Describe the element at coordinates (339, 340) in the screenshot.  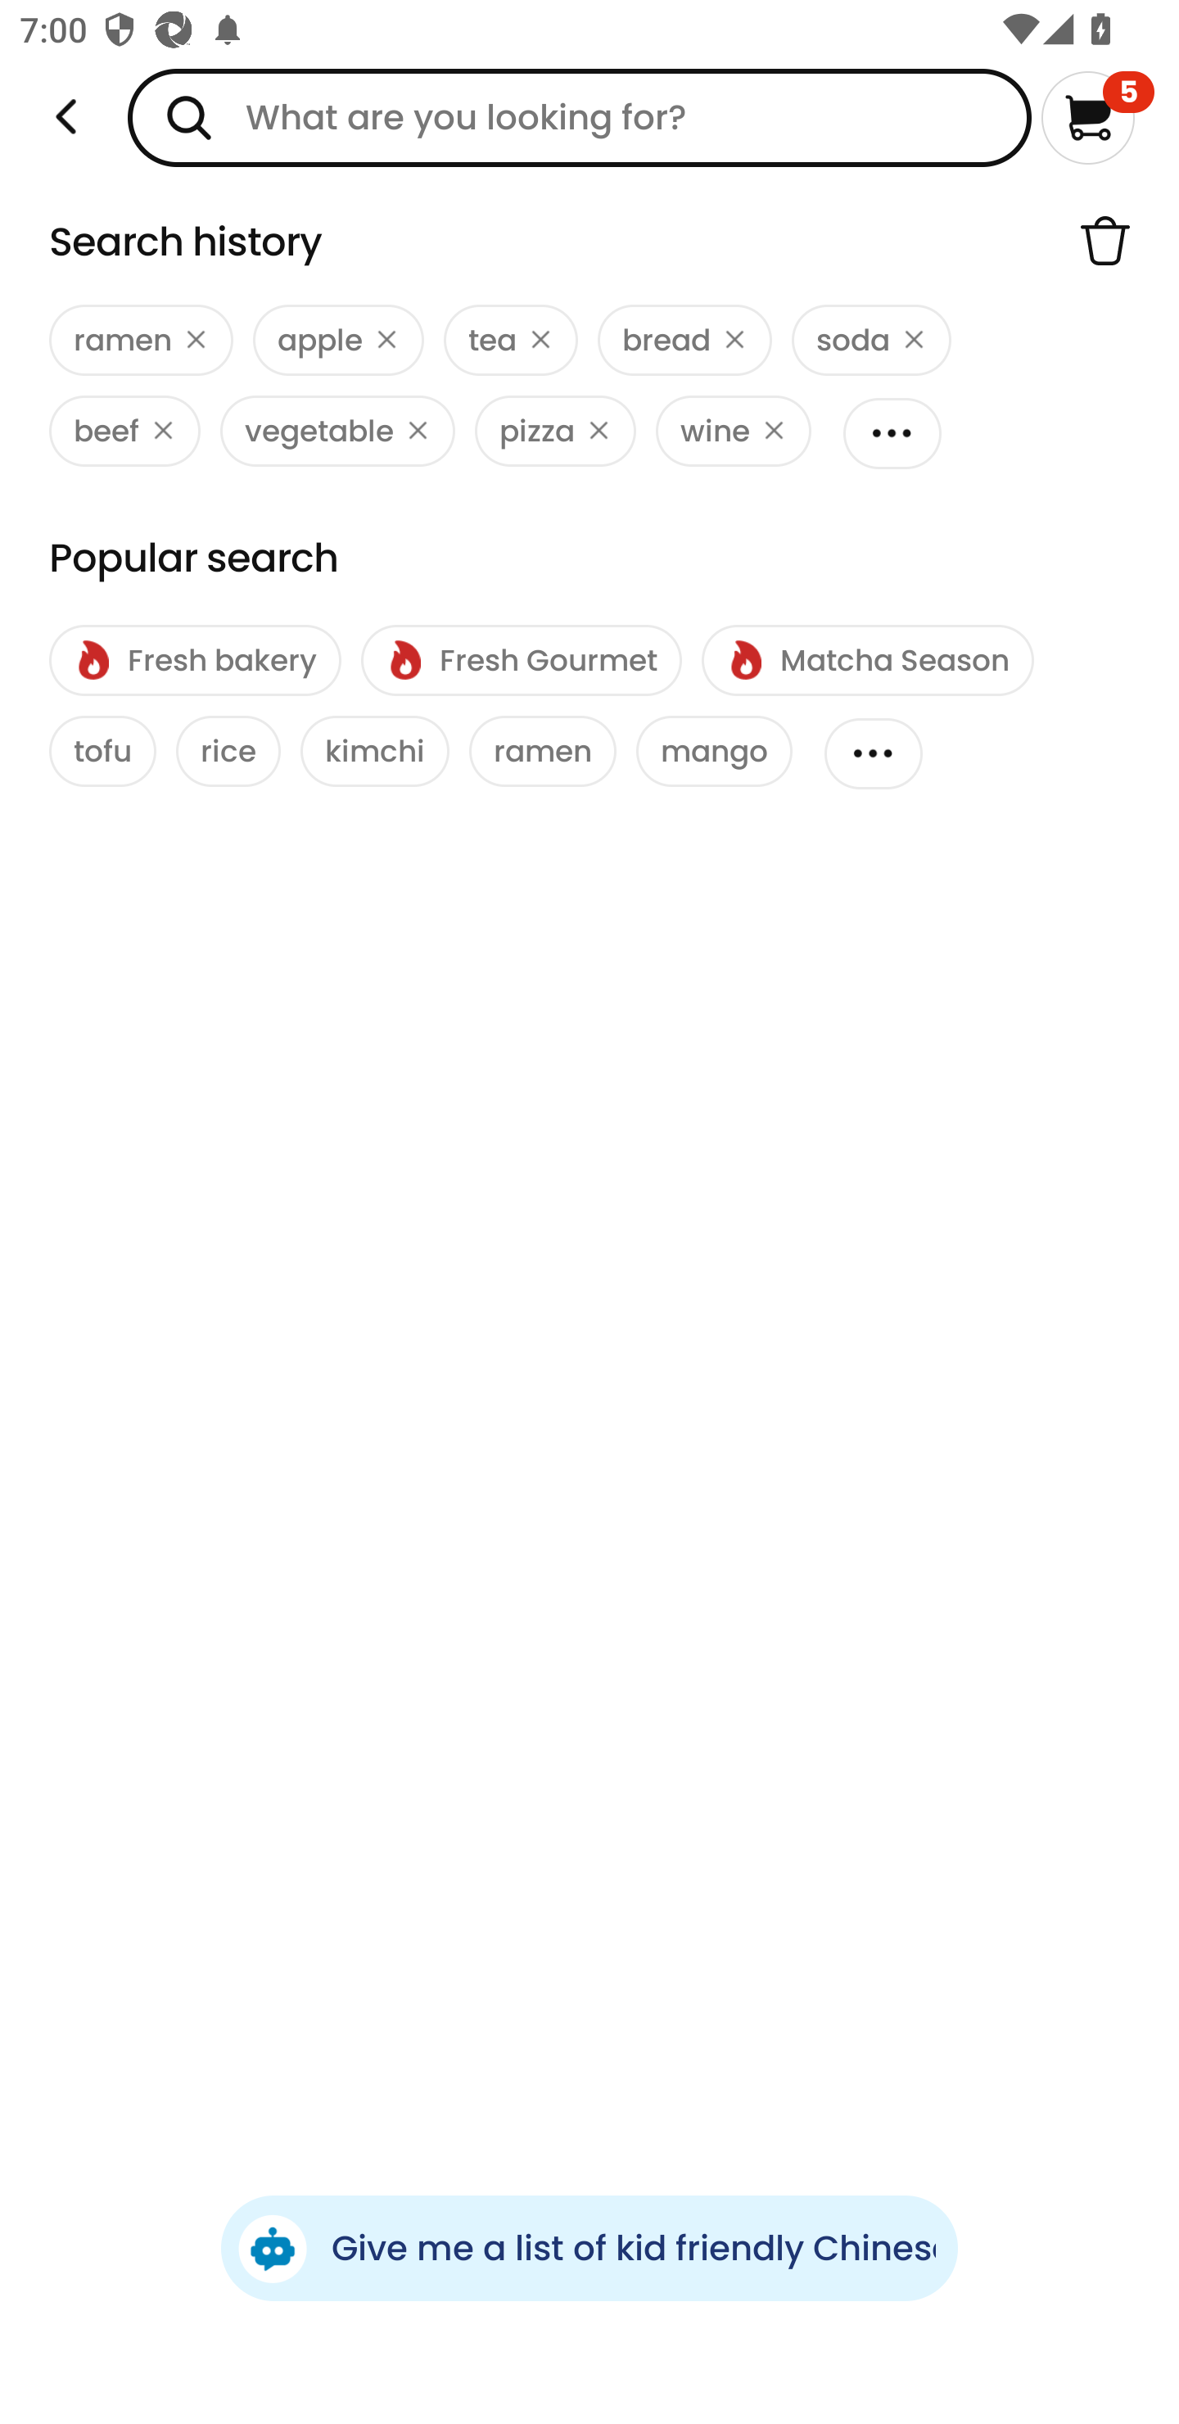
I see `apple` at that location.